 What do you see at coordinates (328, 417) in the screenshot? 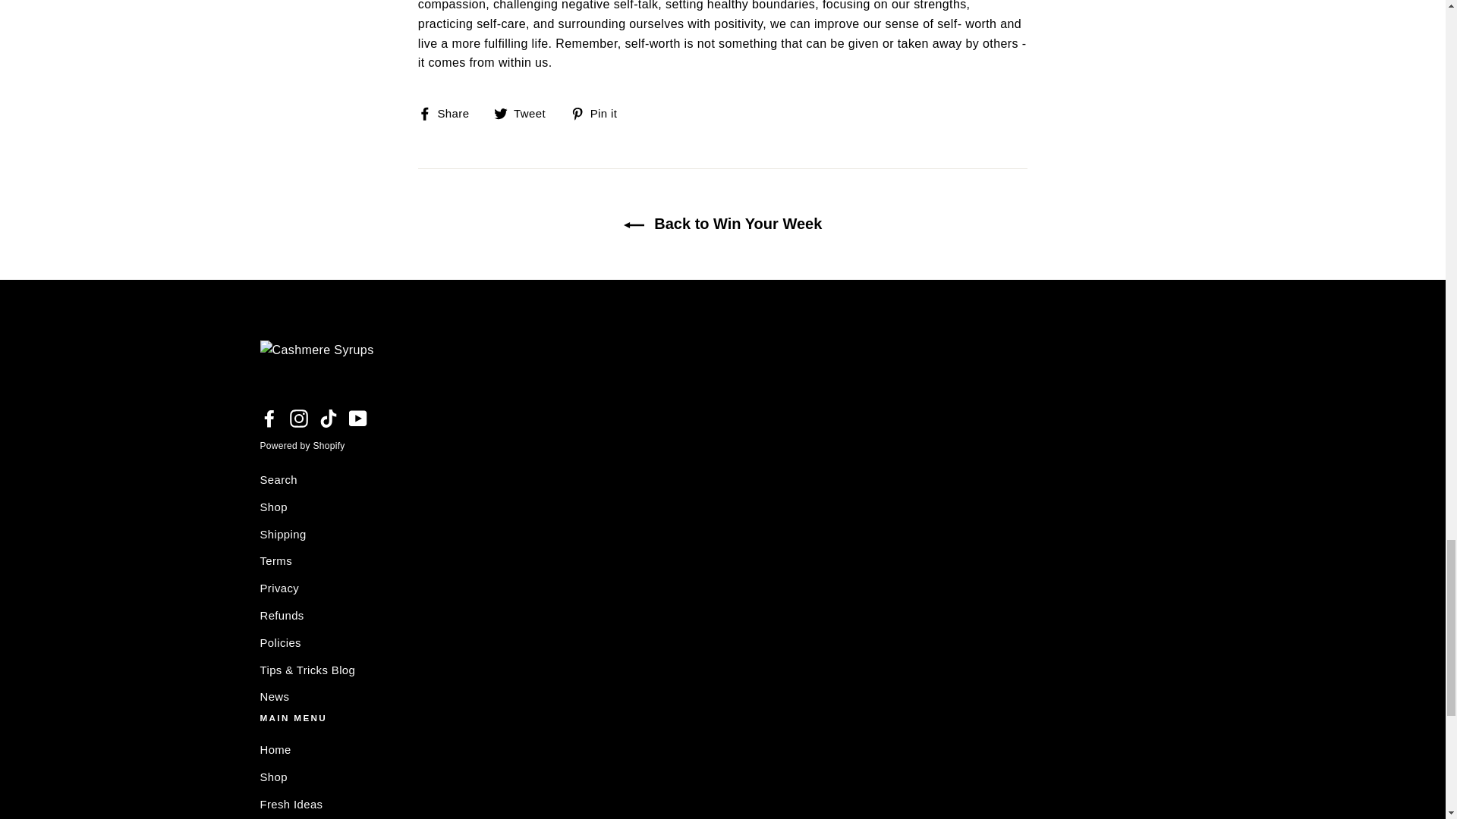
I see `Cashmere Syrups on TikTok` at bounding box center [328, 417].